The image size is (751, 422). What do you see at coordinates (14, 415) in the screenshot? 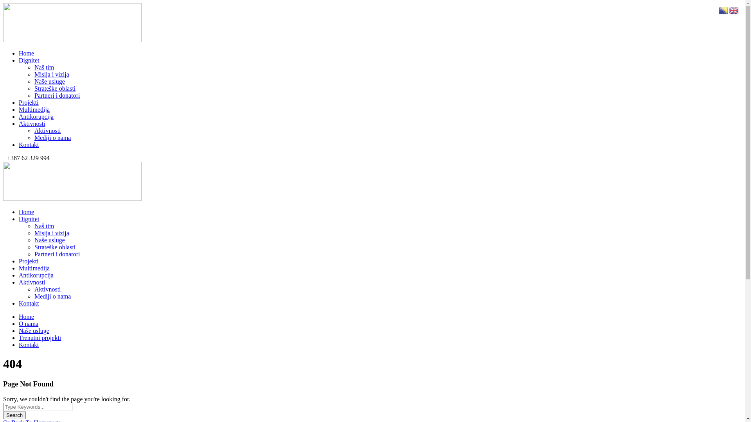
I see `Search` at bounding box center [14, 415].